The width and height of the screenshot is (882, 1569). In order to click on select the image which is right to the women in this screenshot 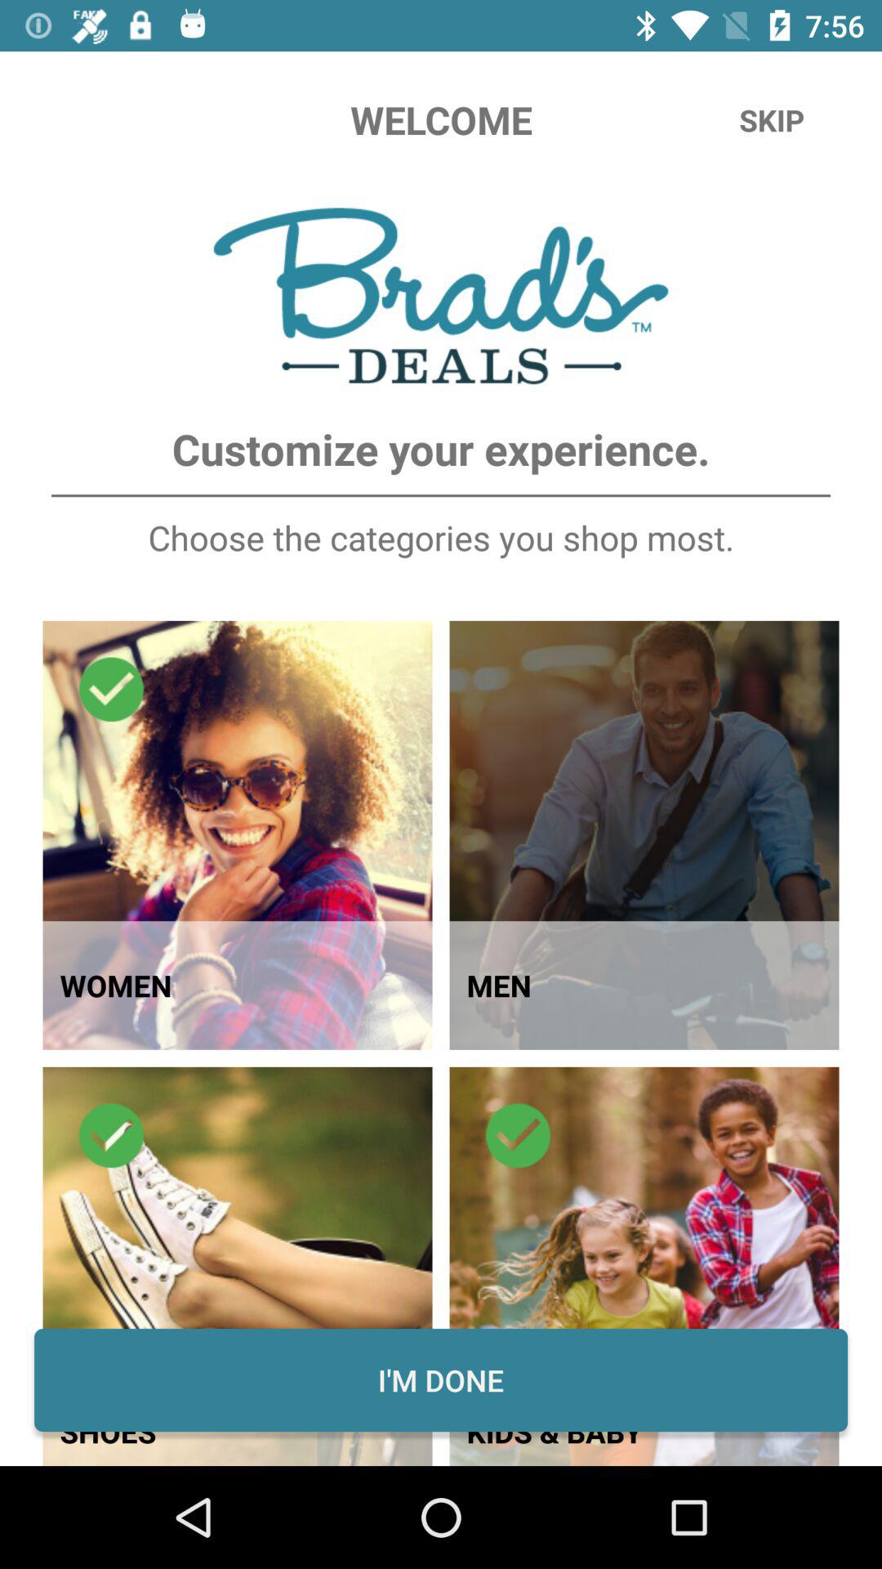, I will do `click(644, 835)`.